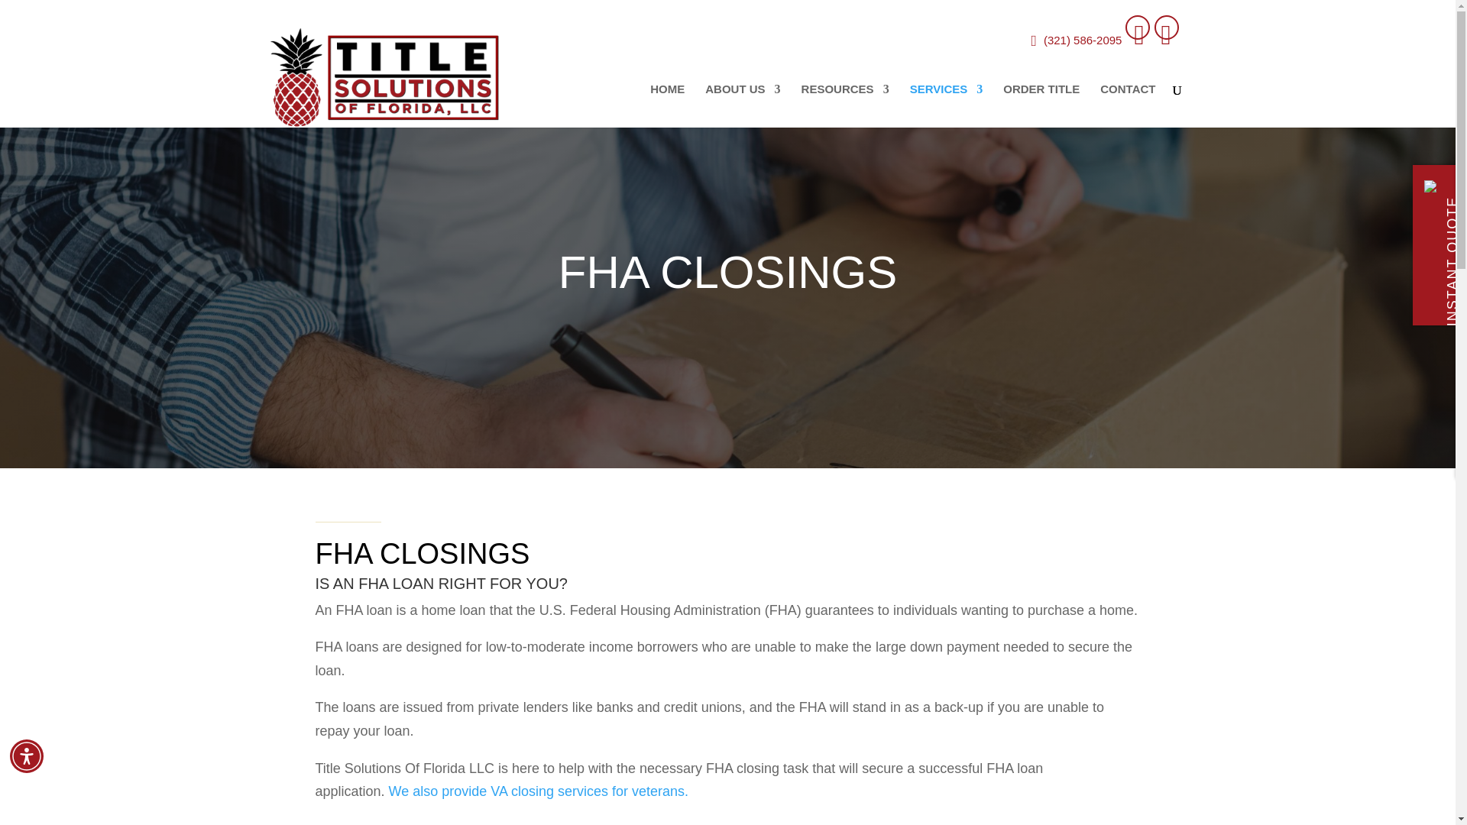 Image resolution: width=1467 pixels, height=825 pixels. Describe the element at coordinates (667, 102) in the screenshot. I see `HOME` at that location.